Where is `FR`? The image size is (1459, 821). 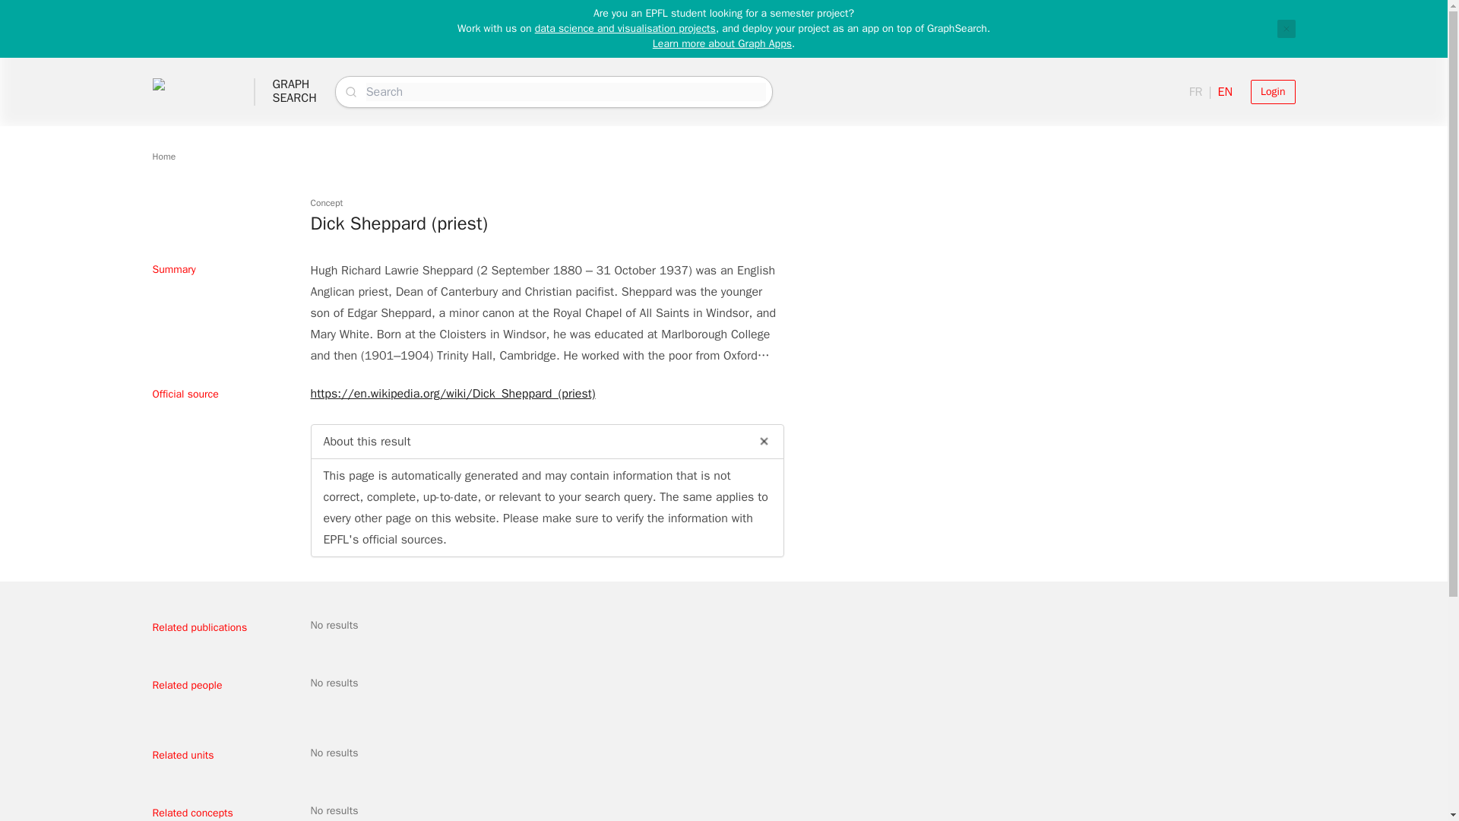 FR is located at coordinates (1286, 28).